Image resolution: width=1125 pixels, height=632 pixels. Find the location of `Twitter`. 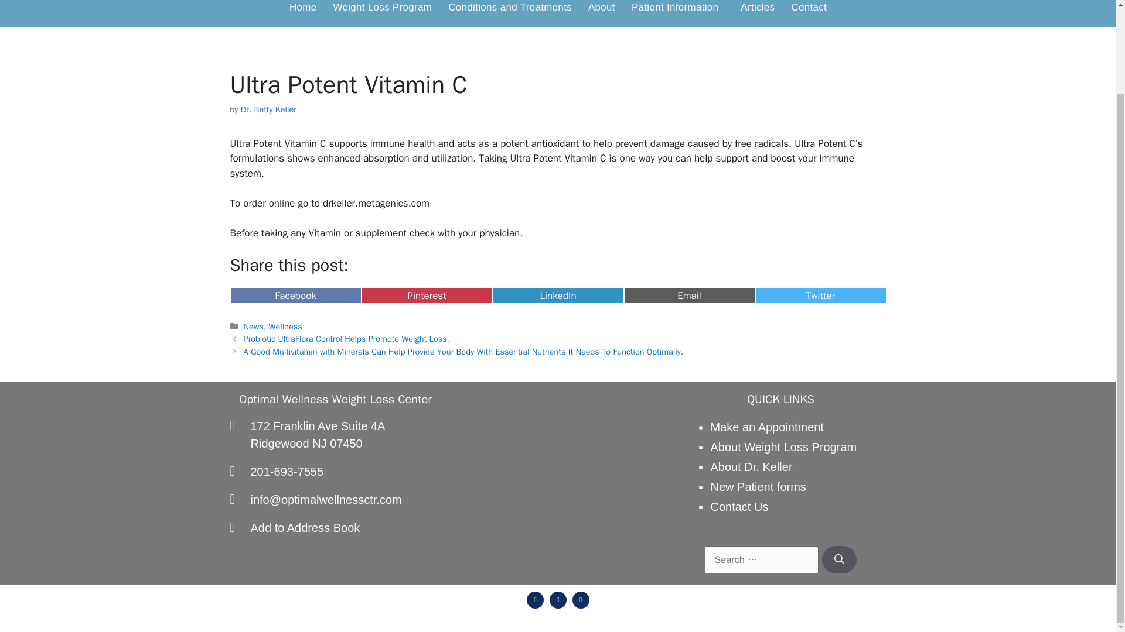

Twitter is located at coordinates (739, 507).